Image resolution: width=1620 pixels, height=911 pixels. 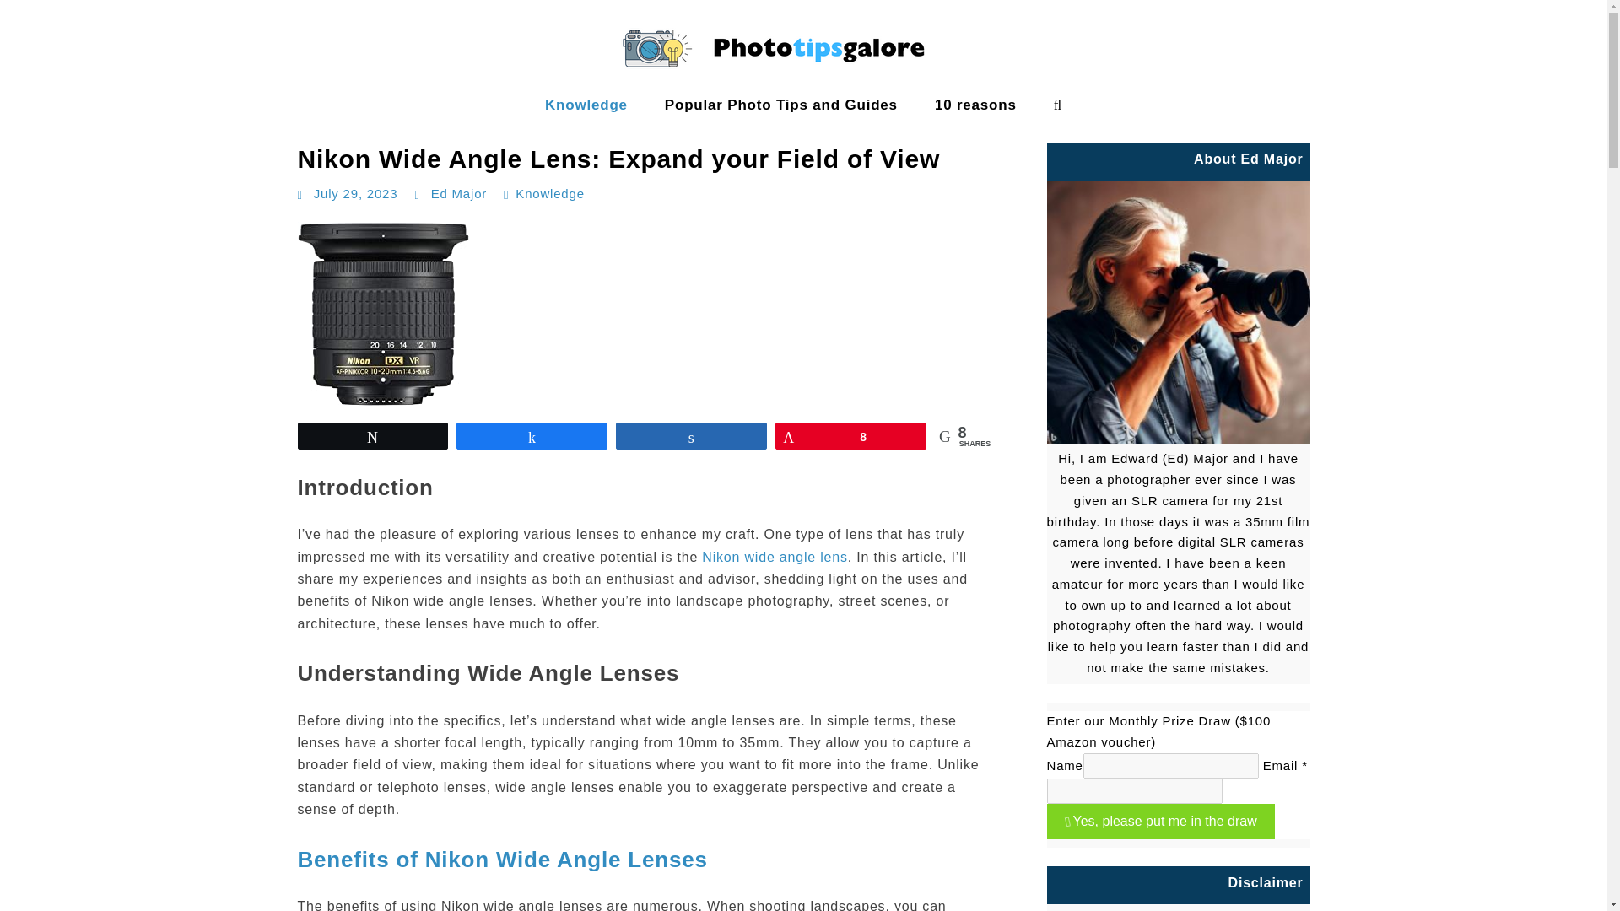 I want to click on Photo tips galore, so click(x=74, y=121).